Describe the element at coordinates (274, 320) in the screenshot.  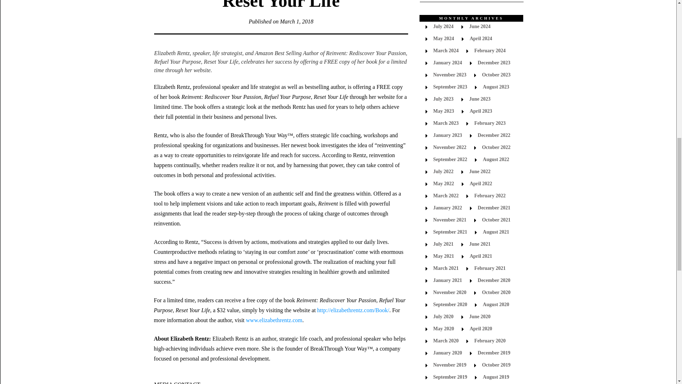
I see `www.elizabethrentz.com` at that location.